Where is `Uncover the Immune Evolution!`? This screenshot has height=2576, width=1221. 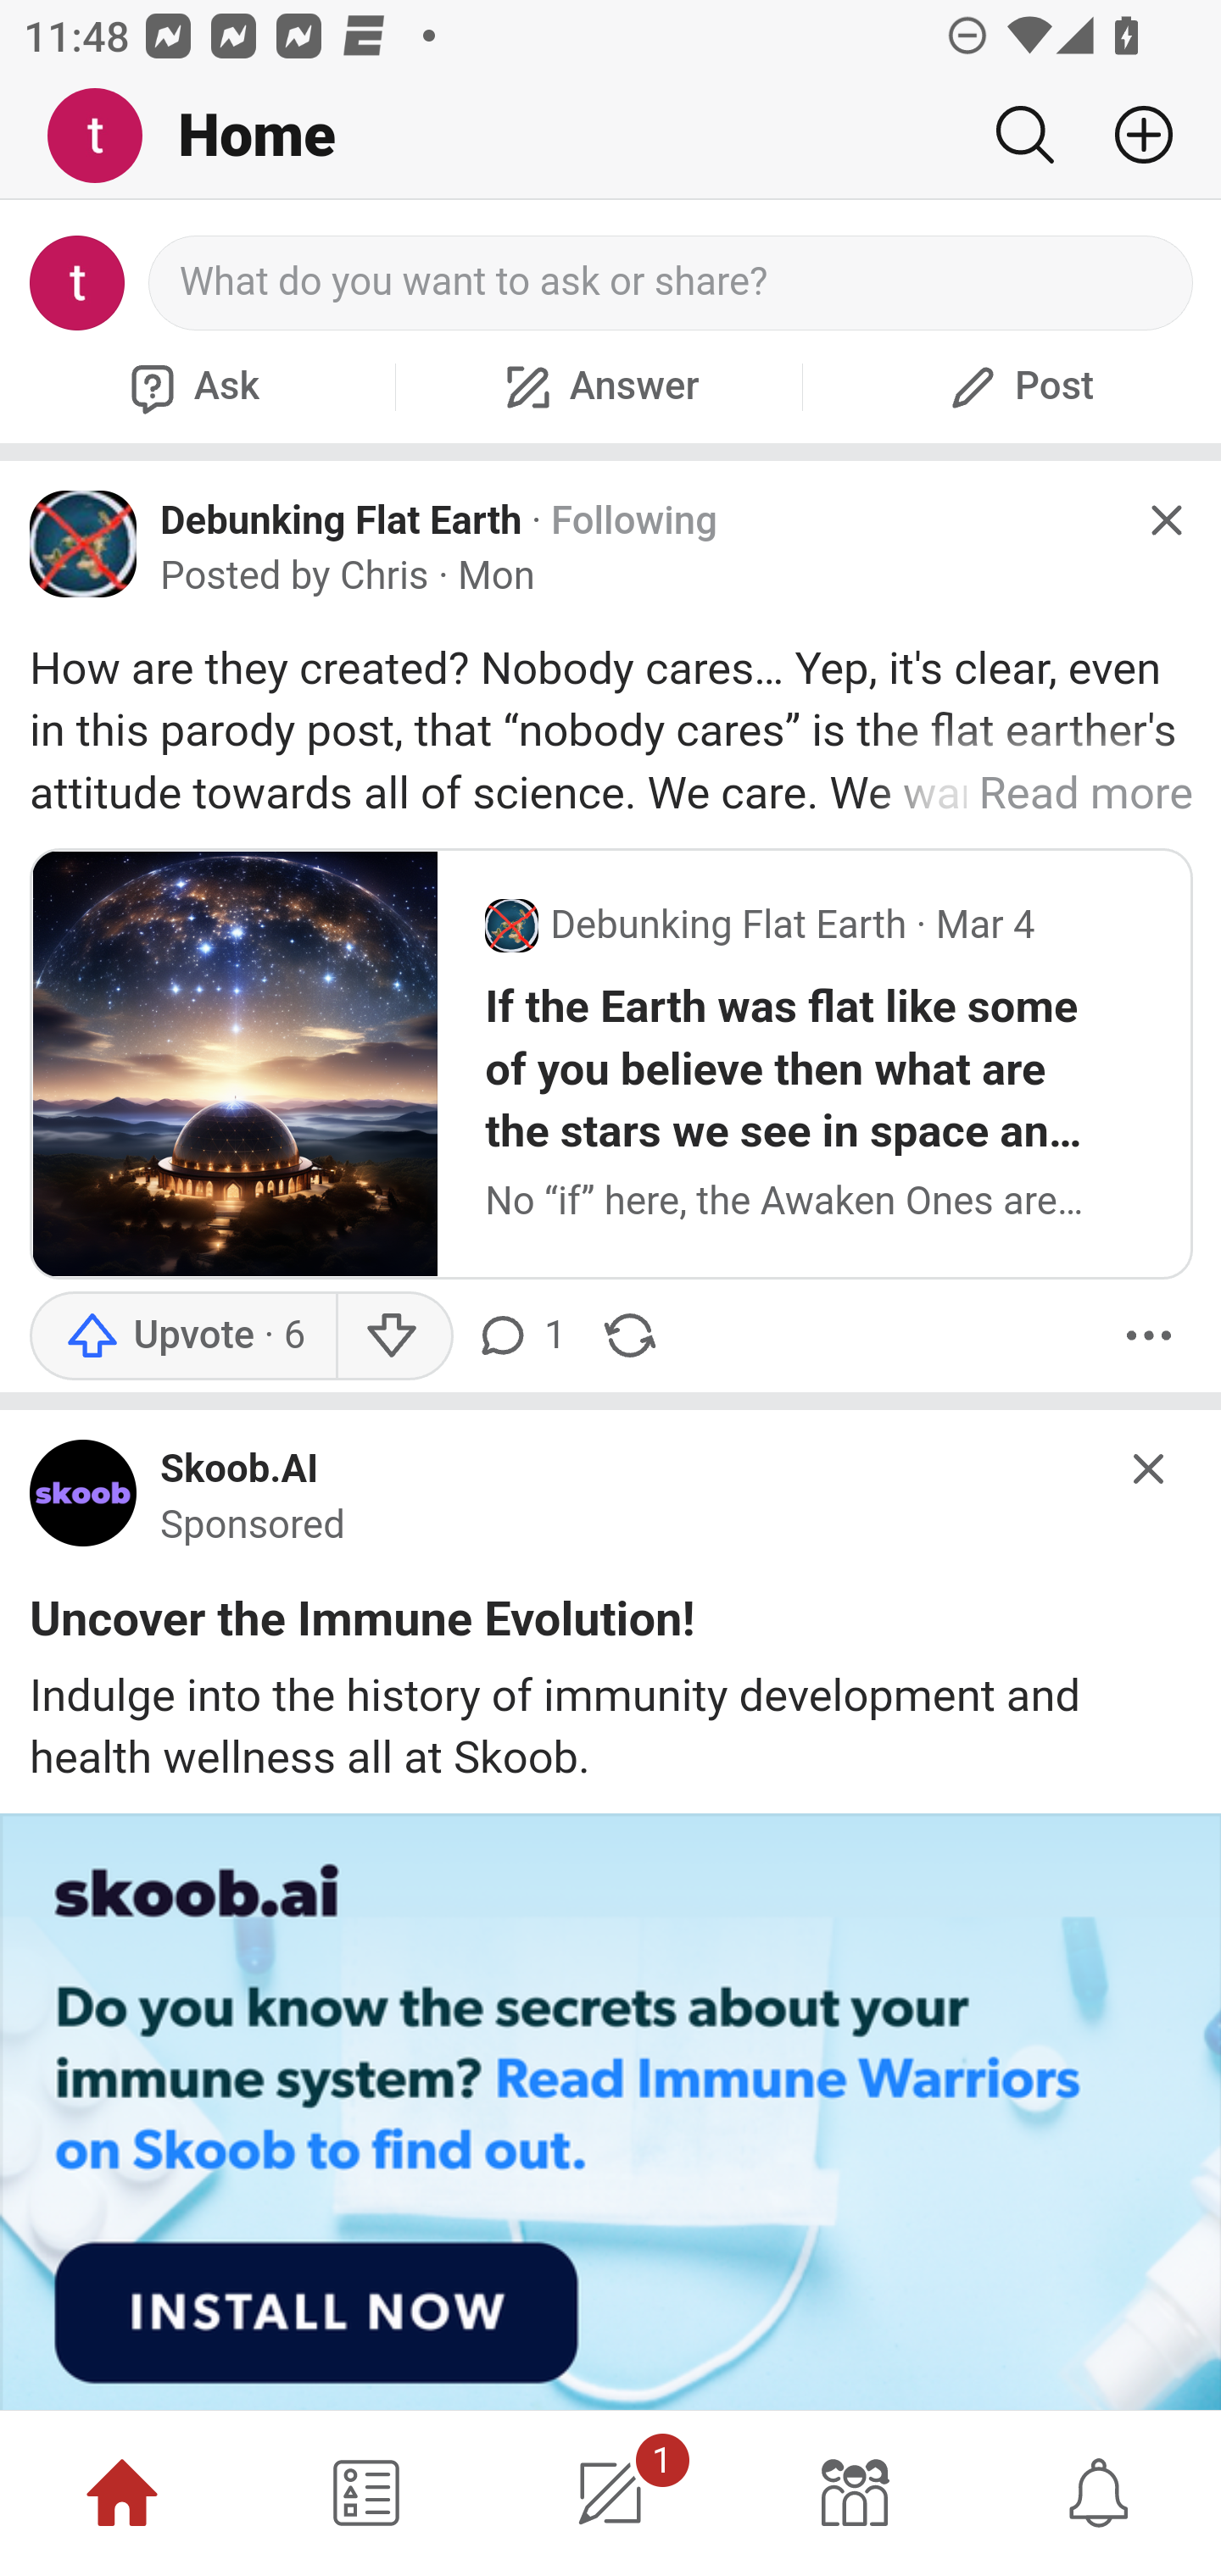 Uncover the Immune Evolution! is located at coordinates (363, 1625).